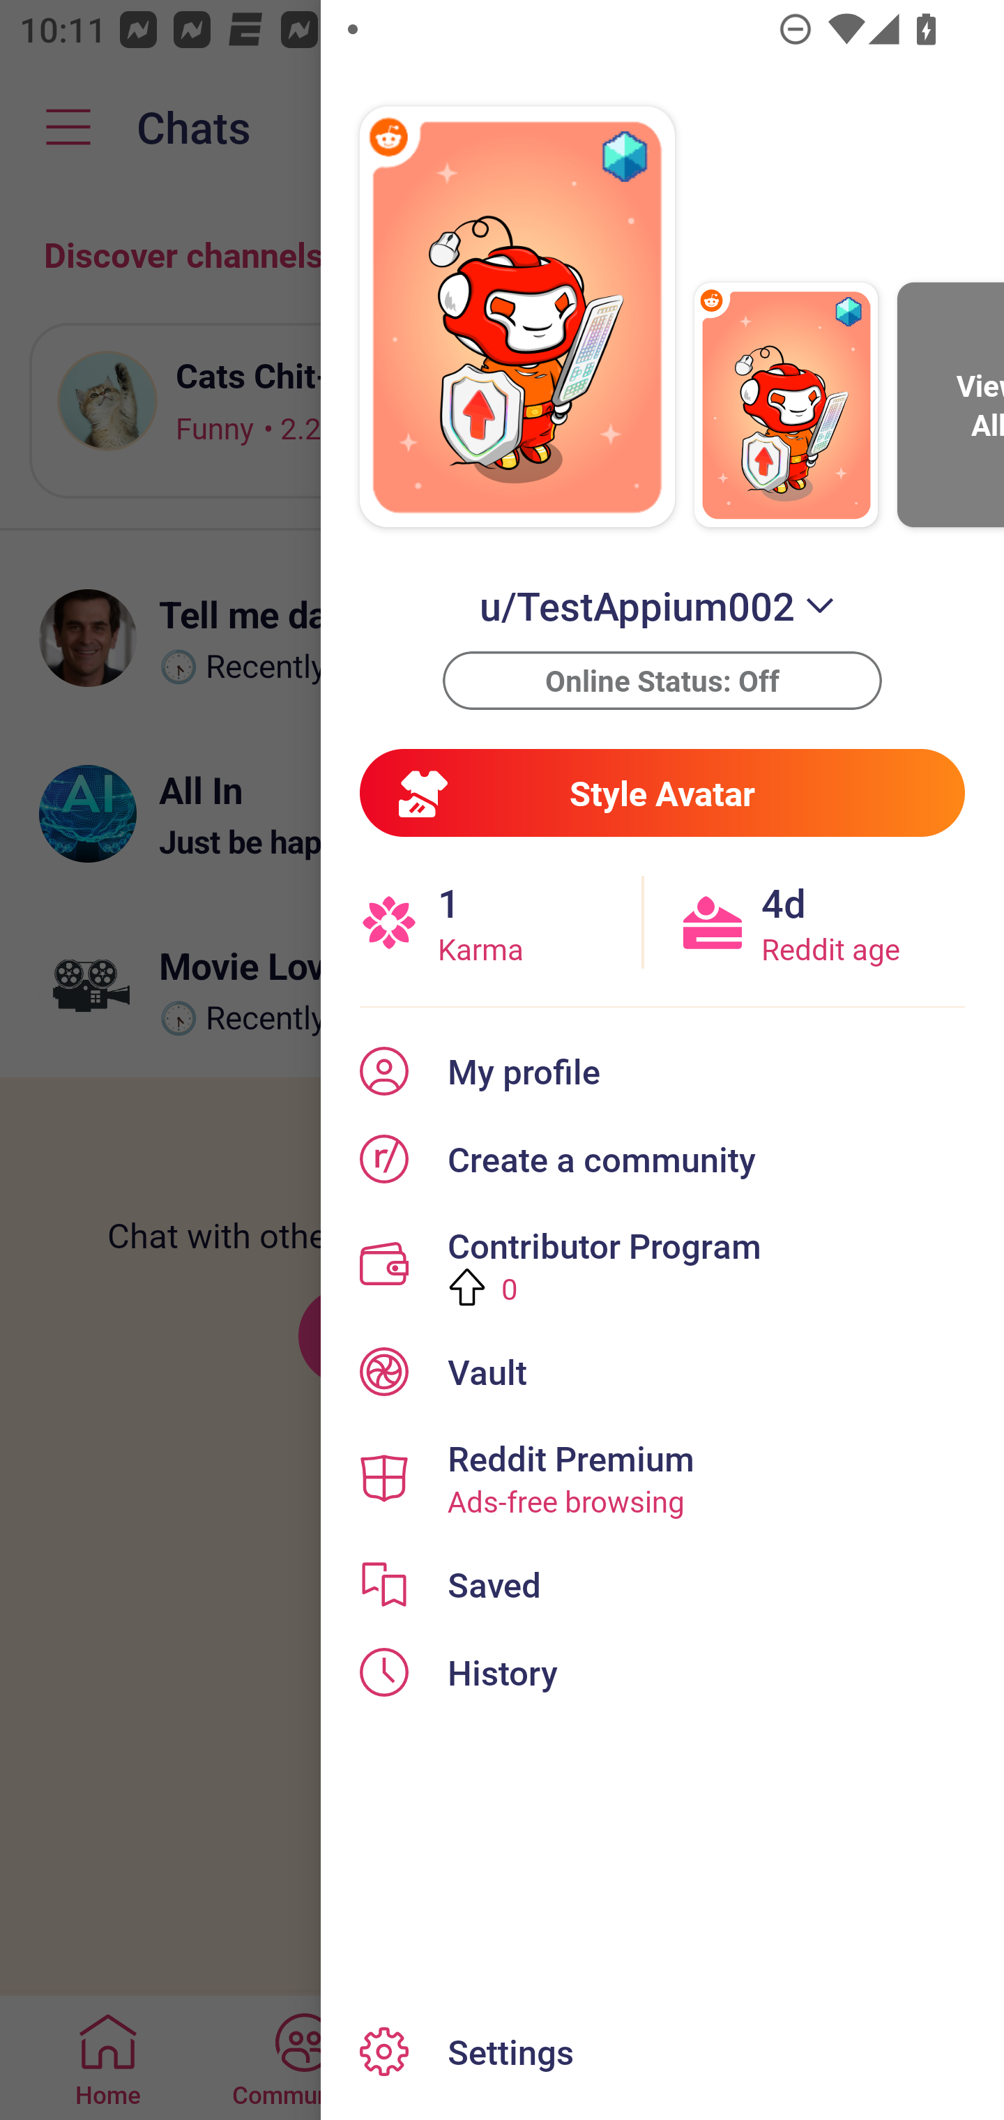  I want to click on u/TestAppium002, so click(662, 605).